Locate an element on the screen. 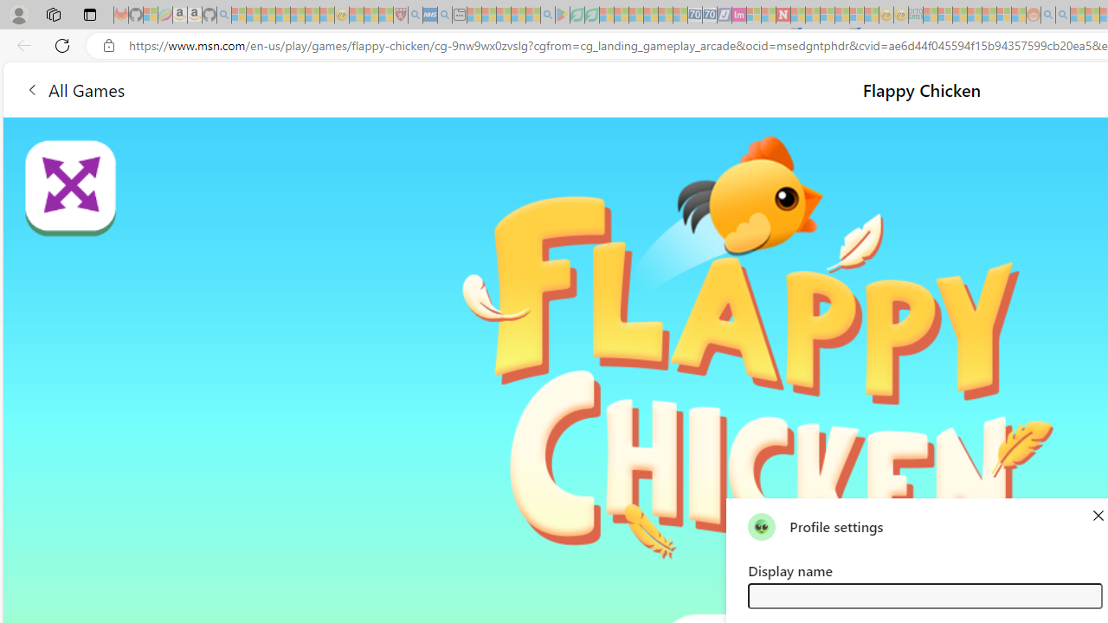  All Games is located at coordinates (74, 88).